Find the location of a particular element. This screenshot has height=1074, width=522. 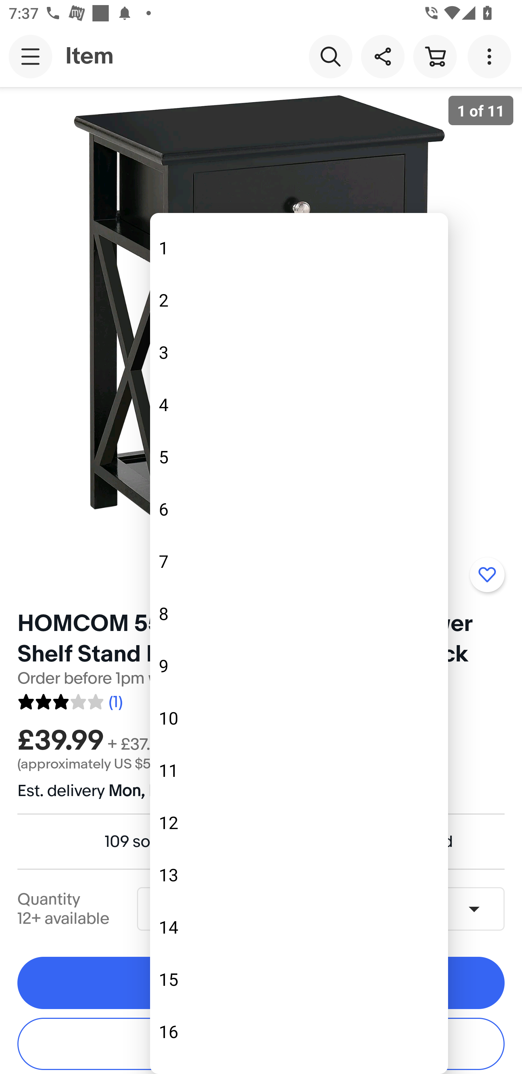

6 is located at coordinates (299, 509).